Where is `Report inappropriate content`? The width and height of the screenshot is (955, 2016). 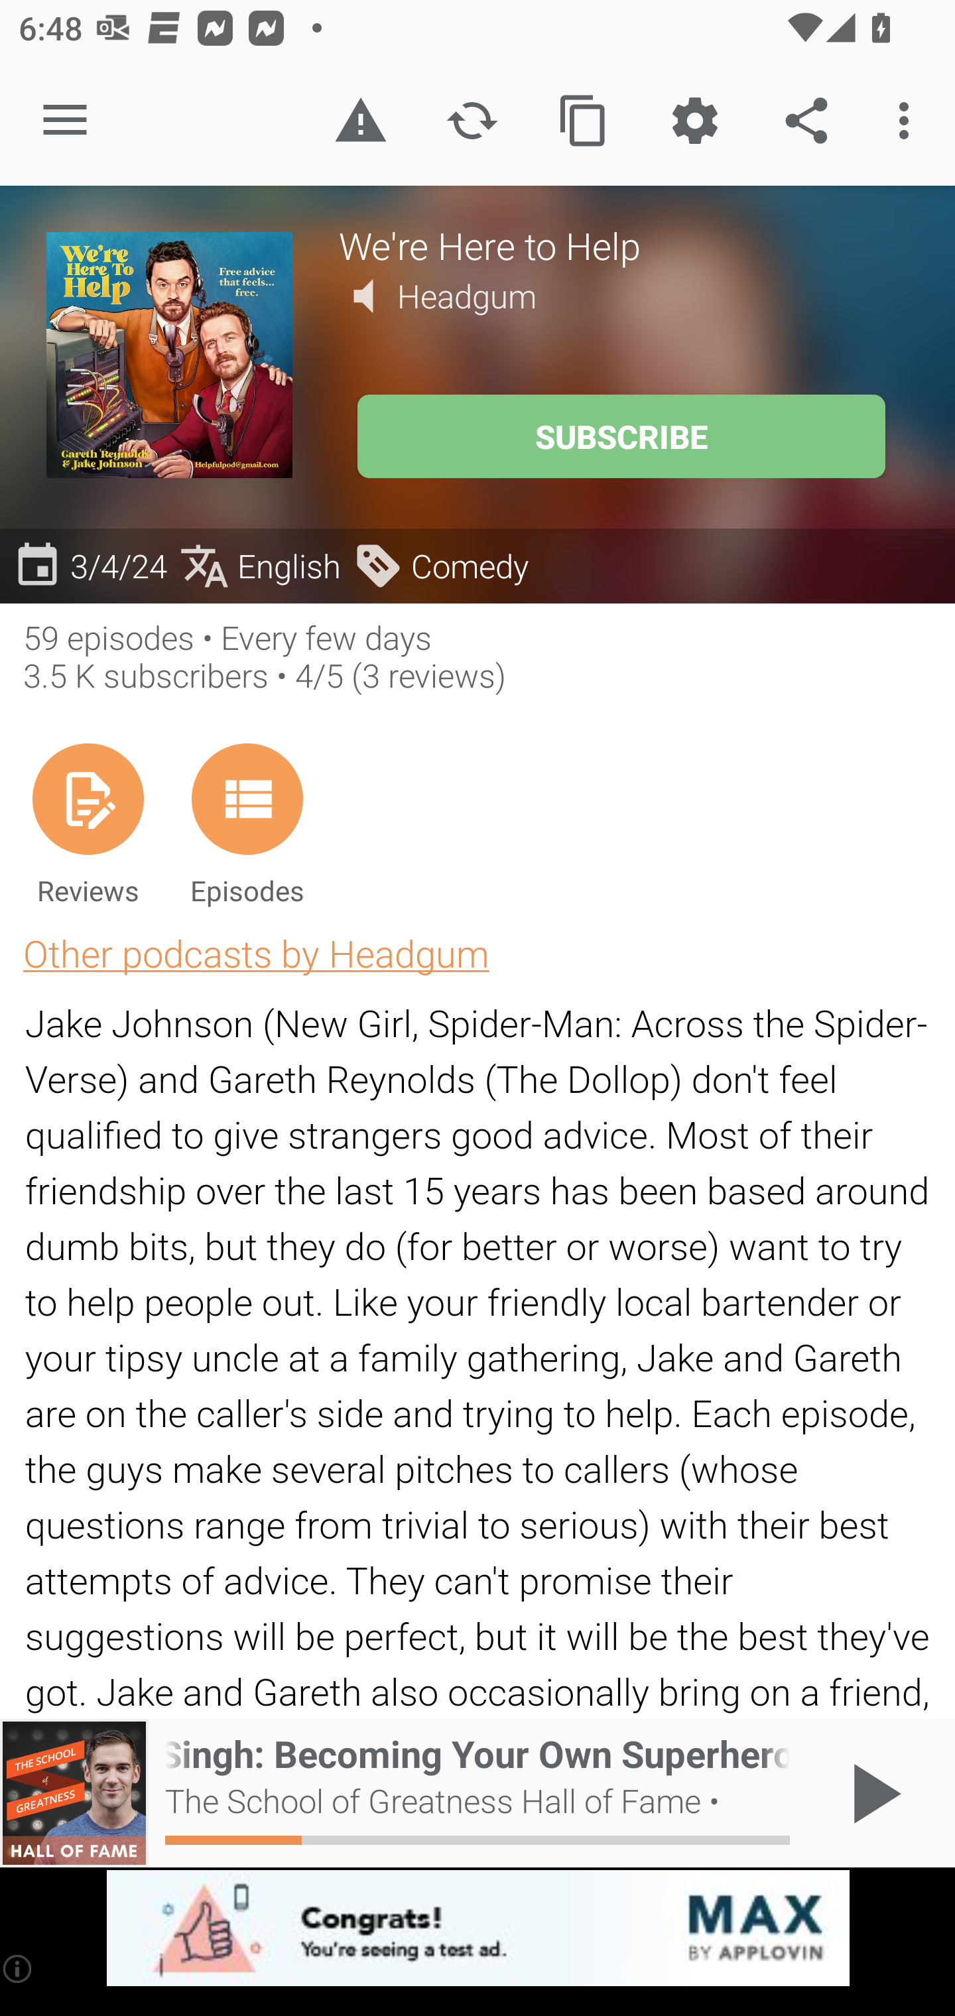
Report inappropriate content is located at coordinates (360, 121).